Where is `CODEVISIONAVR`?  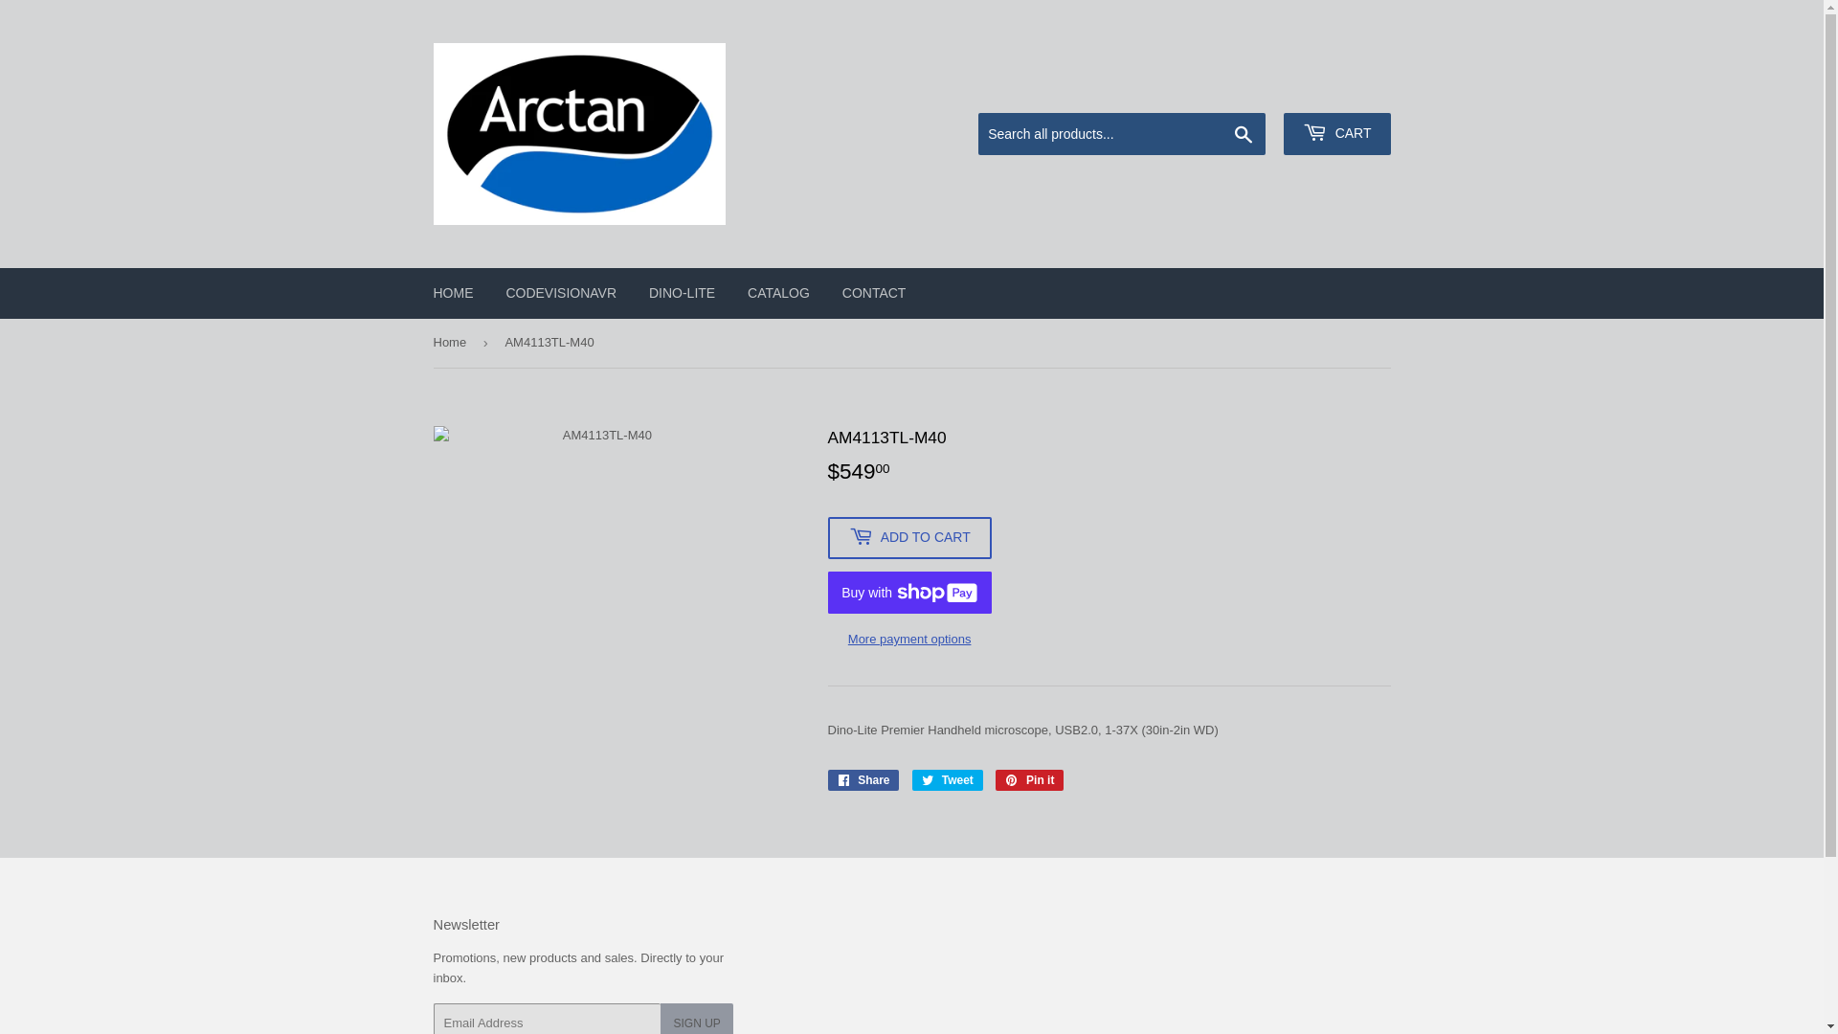 CODEVISIONAVR is located at coordinates (561, 293).